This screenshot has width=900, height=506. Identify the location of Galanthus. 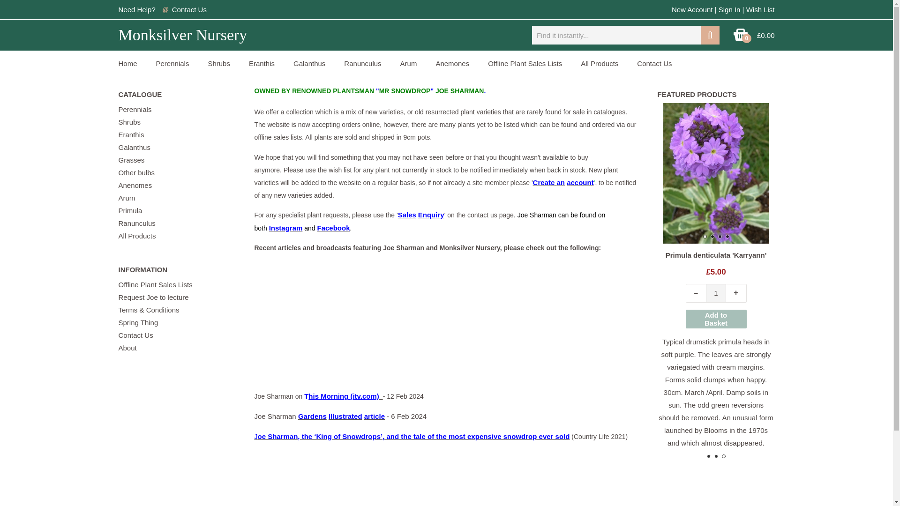
(134, 147).